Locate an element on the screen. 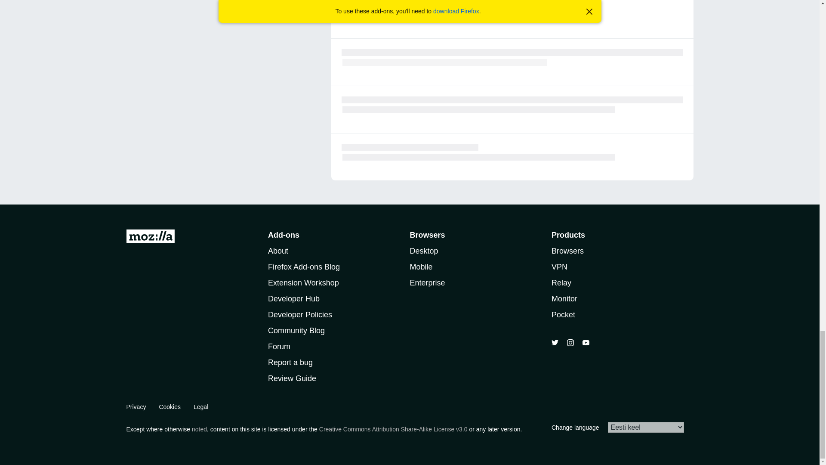 The height and width of the screenshot is (465, 826). Community Blog is located at coordinates (296, 331).